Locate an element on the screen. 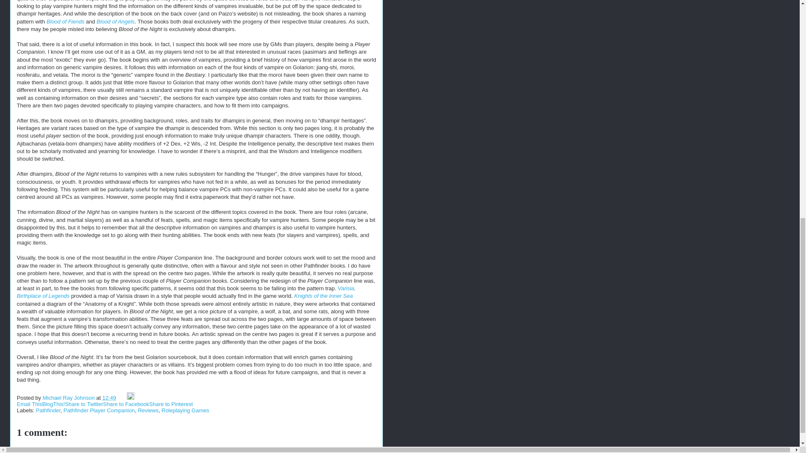 Image resolution: width=806 pixels, height=453 pixels. permanent link is located at coordinates (109, 398).